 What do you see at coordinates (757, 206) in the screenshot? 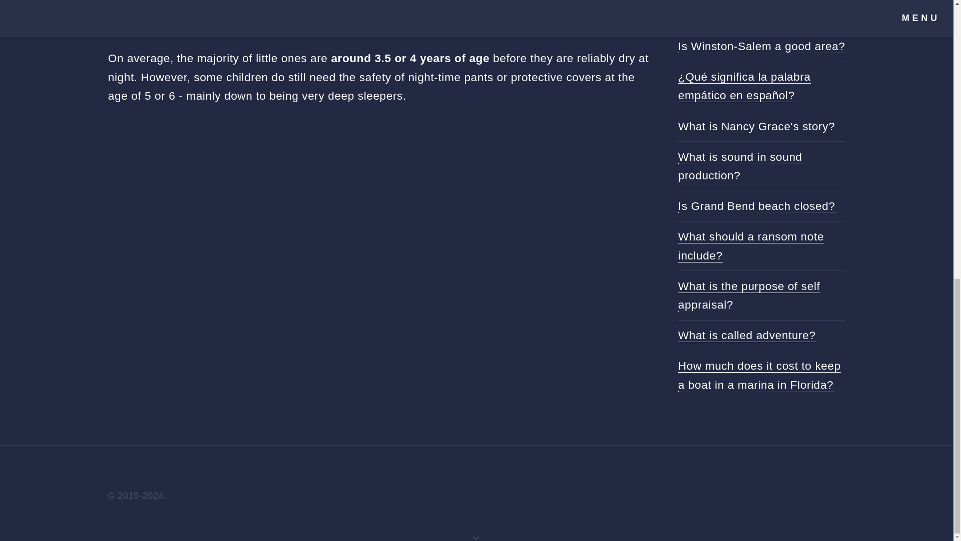
I see `Is Grand Bend beach closed?` at bounding box center [757, 206].